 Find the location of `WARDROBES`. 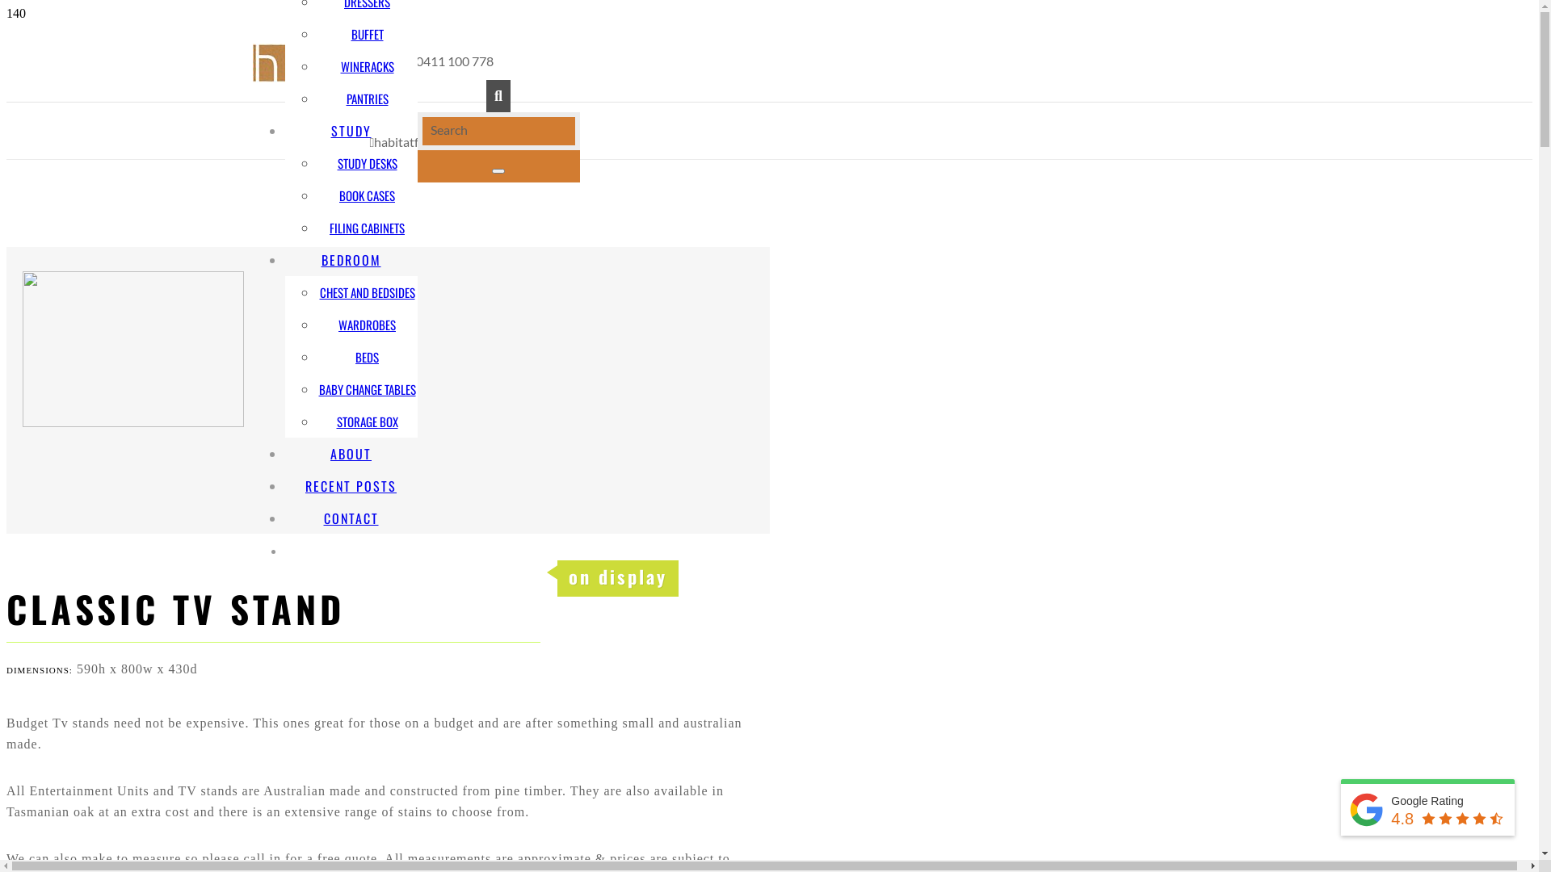

WARDROBES is located at coordinates (367, 325).